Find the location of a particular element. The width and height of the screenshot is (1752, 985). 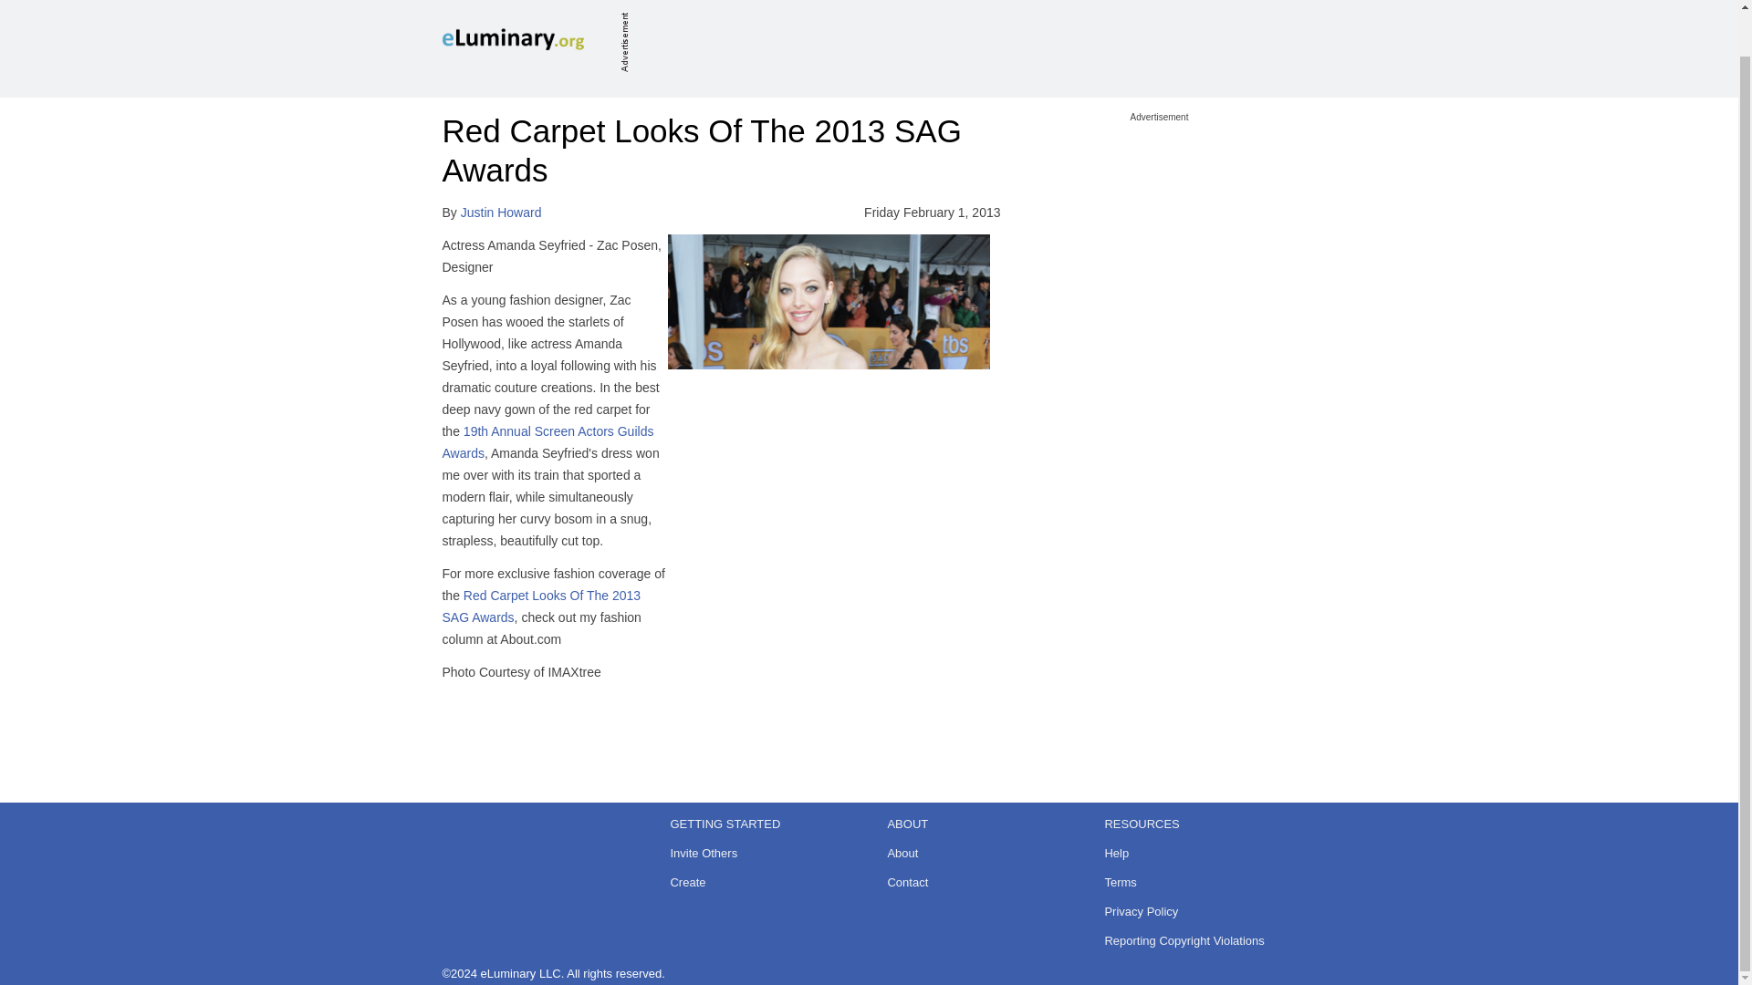

Reporting Copyright Violations is located at coordinates (1194, 941).